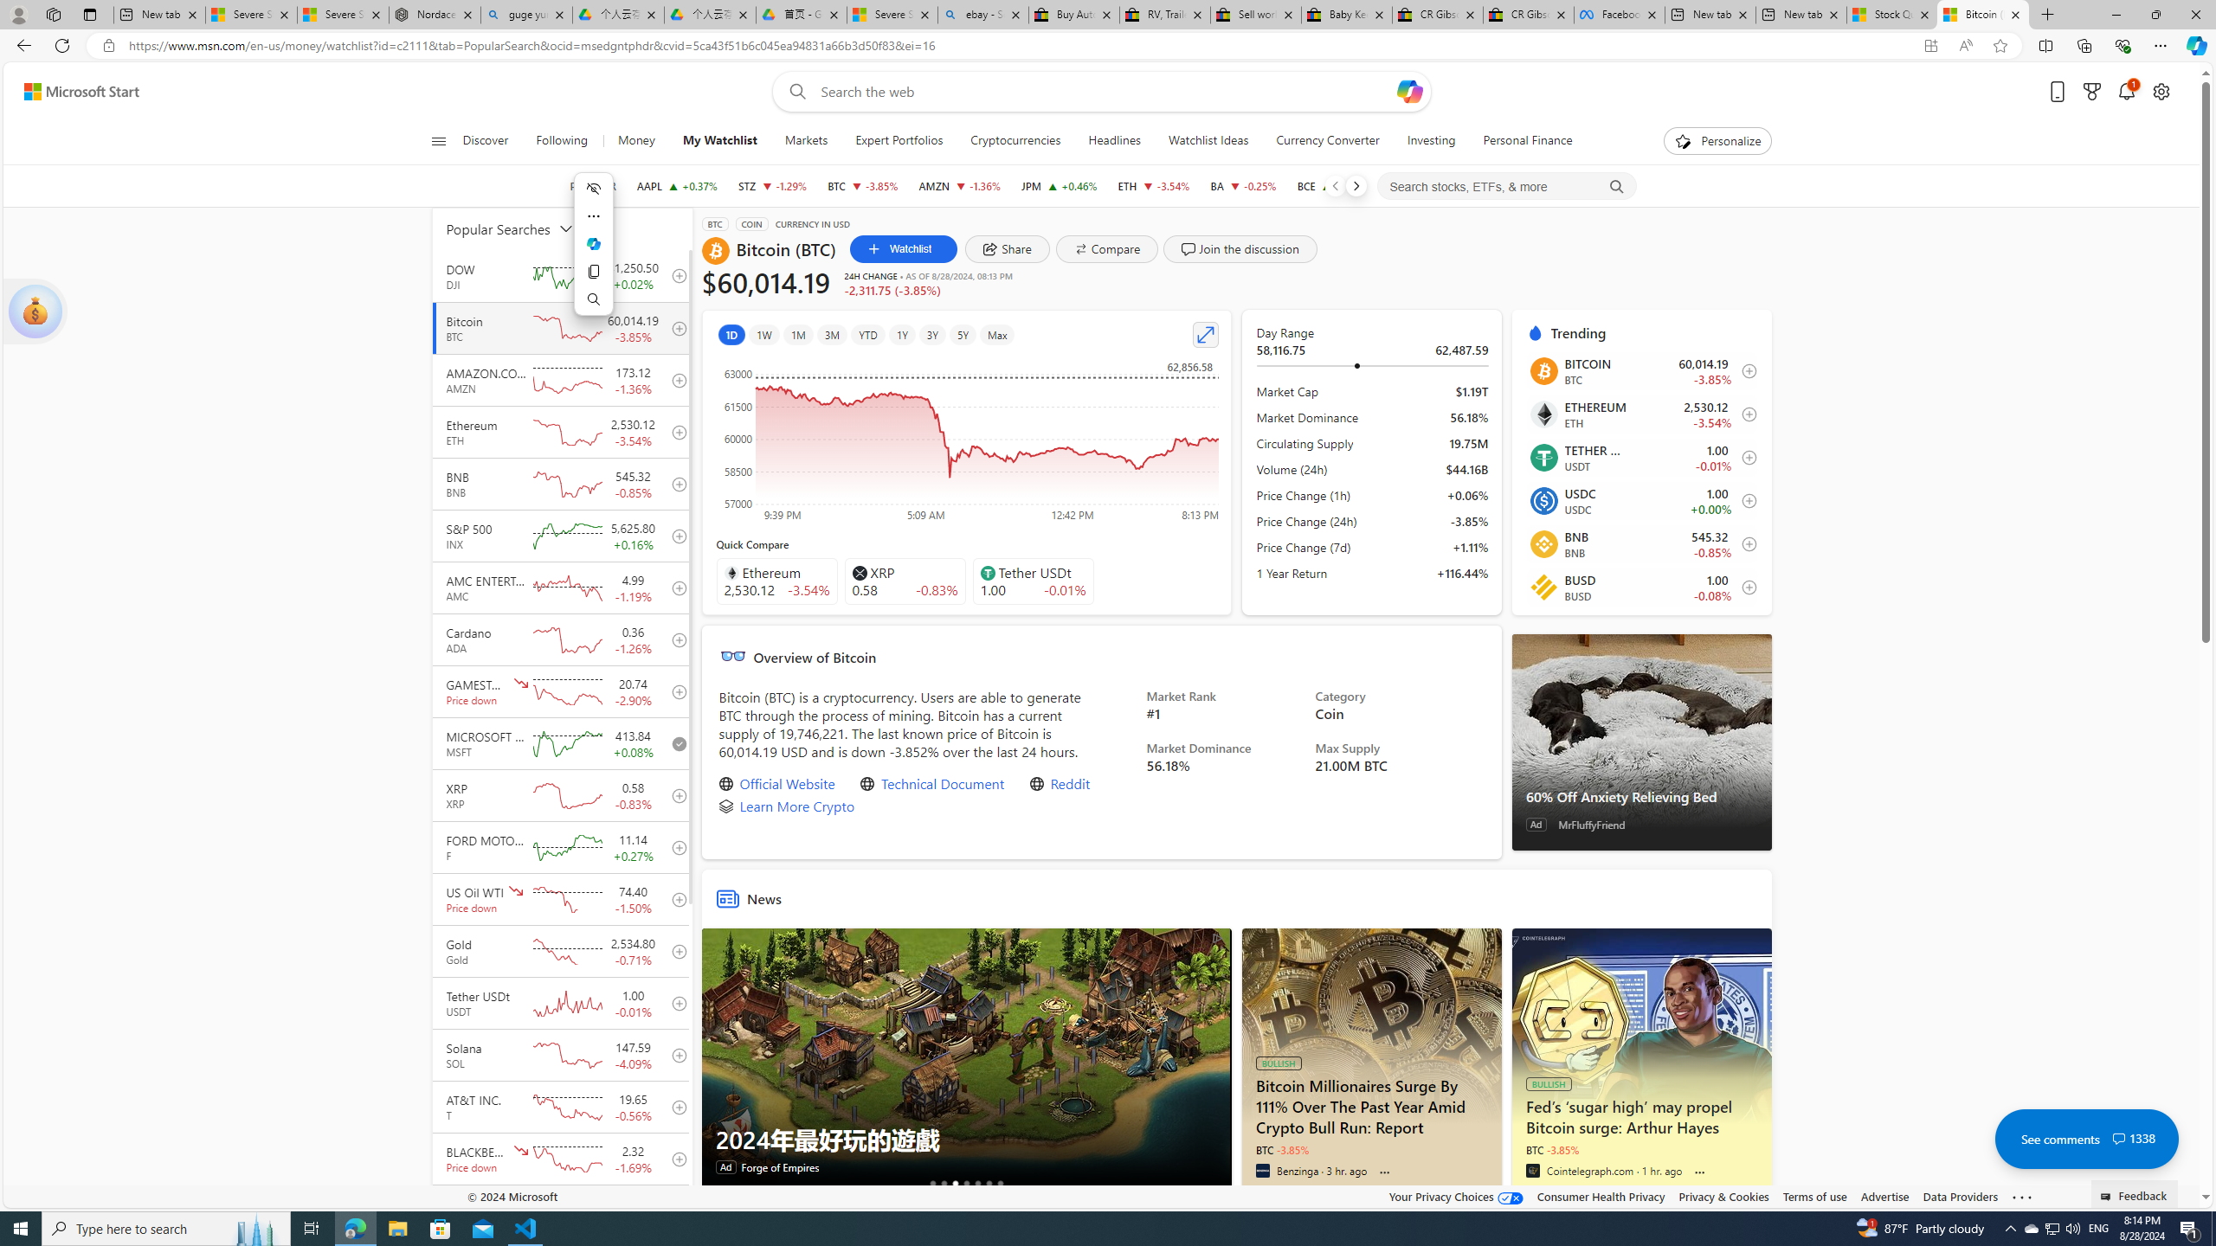 Image resolution: width=2216 pixels, height=1246 pixels. I want to click on USDC USDC increase 1.00 +0.00 +0.00% itemundefined, so click(1641, 500).